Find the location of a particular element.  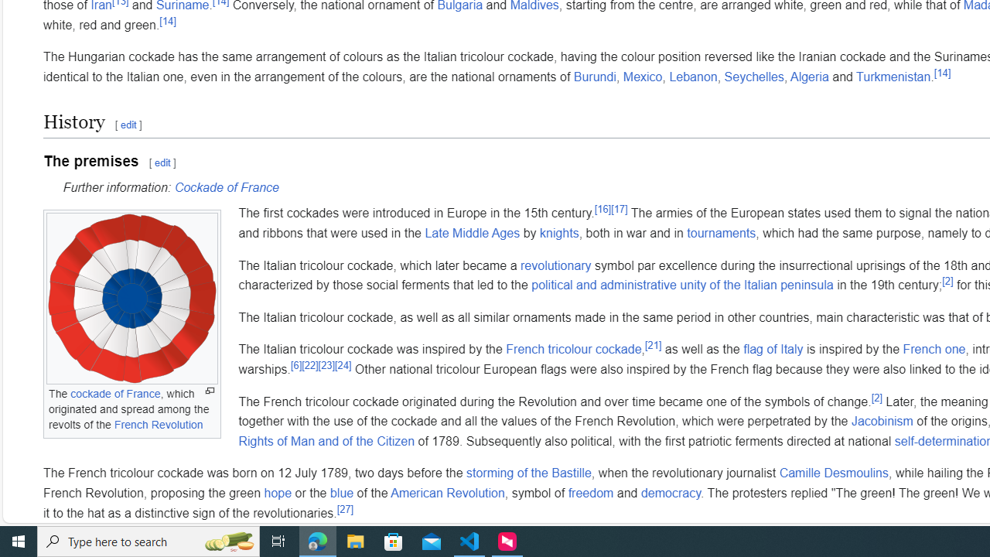

[16] is located at coordinates (603, 209).